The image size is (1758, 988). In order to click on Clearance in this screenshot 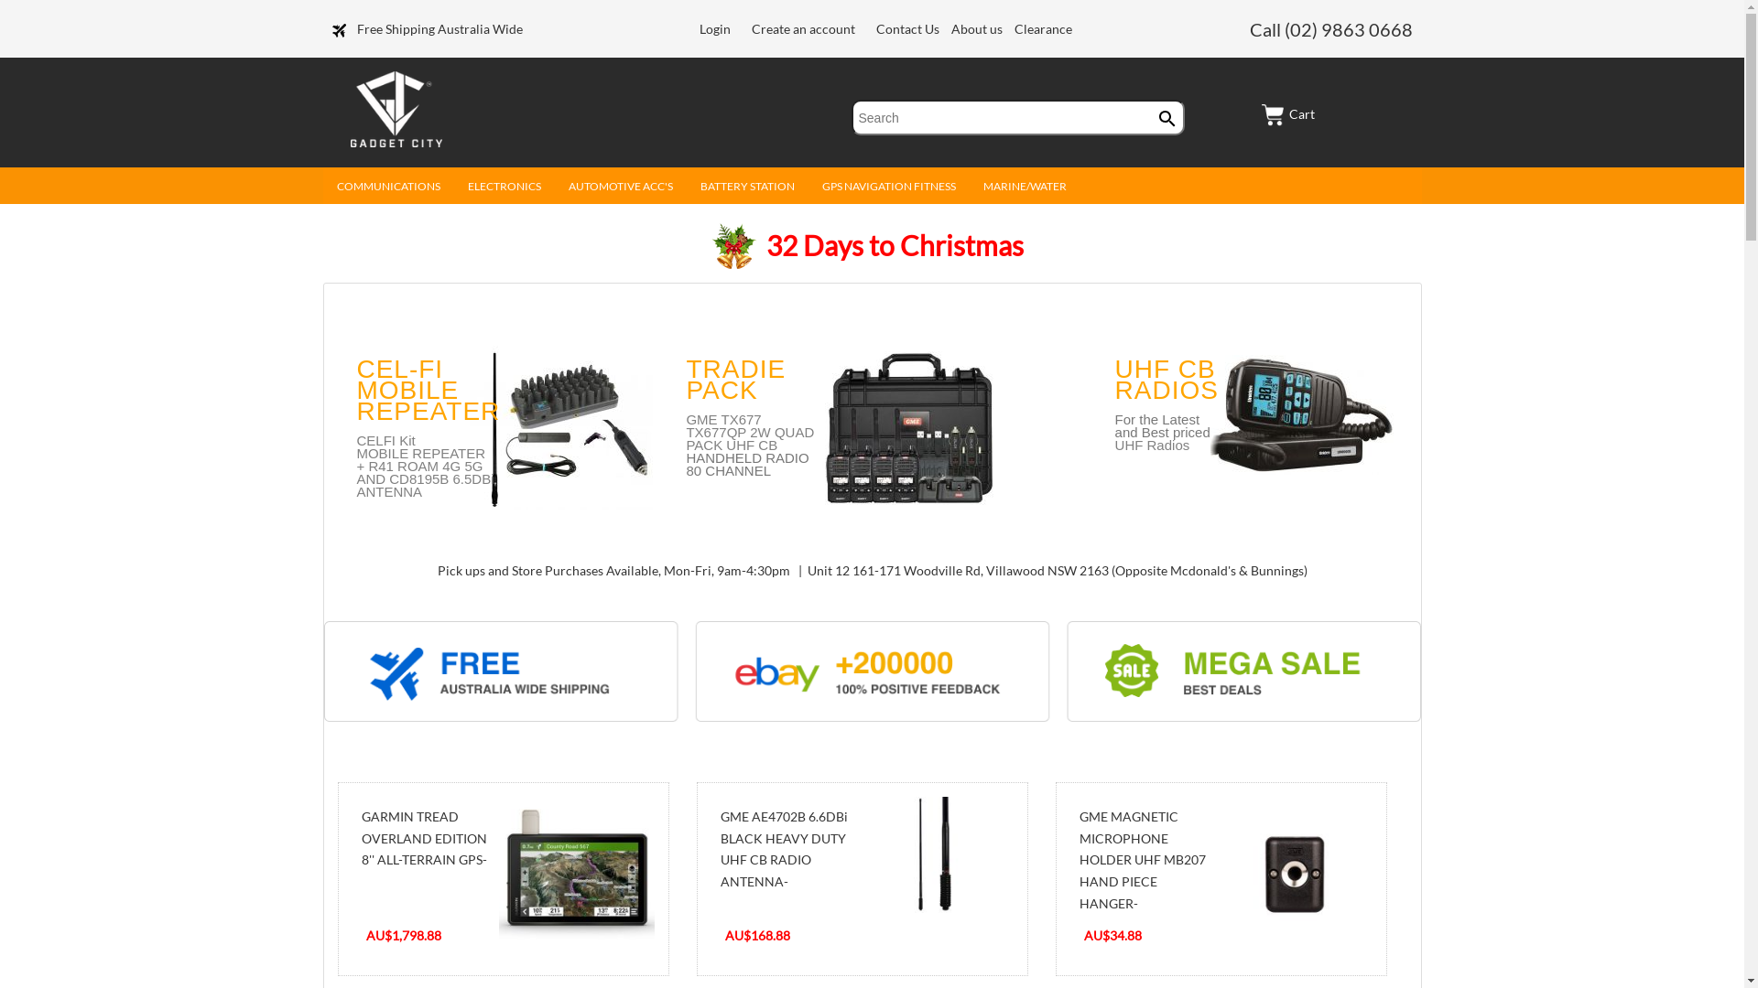, I will do `click(1044, 29)`.